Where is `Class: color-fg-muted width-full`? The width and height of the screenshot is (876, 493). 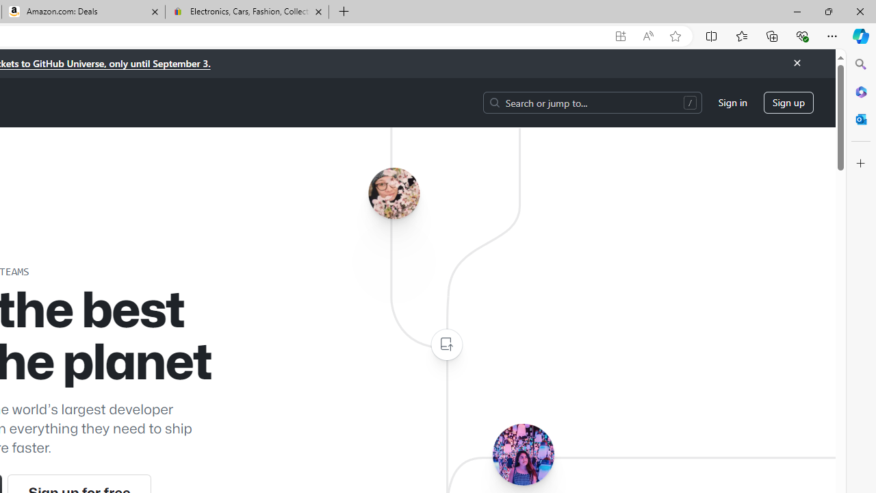 Class: color-fg-muted width-full is located at coordinates (446, 345).